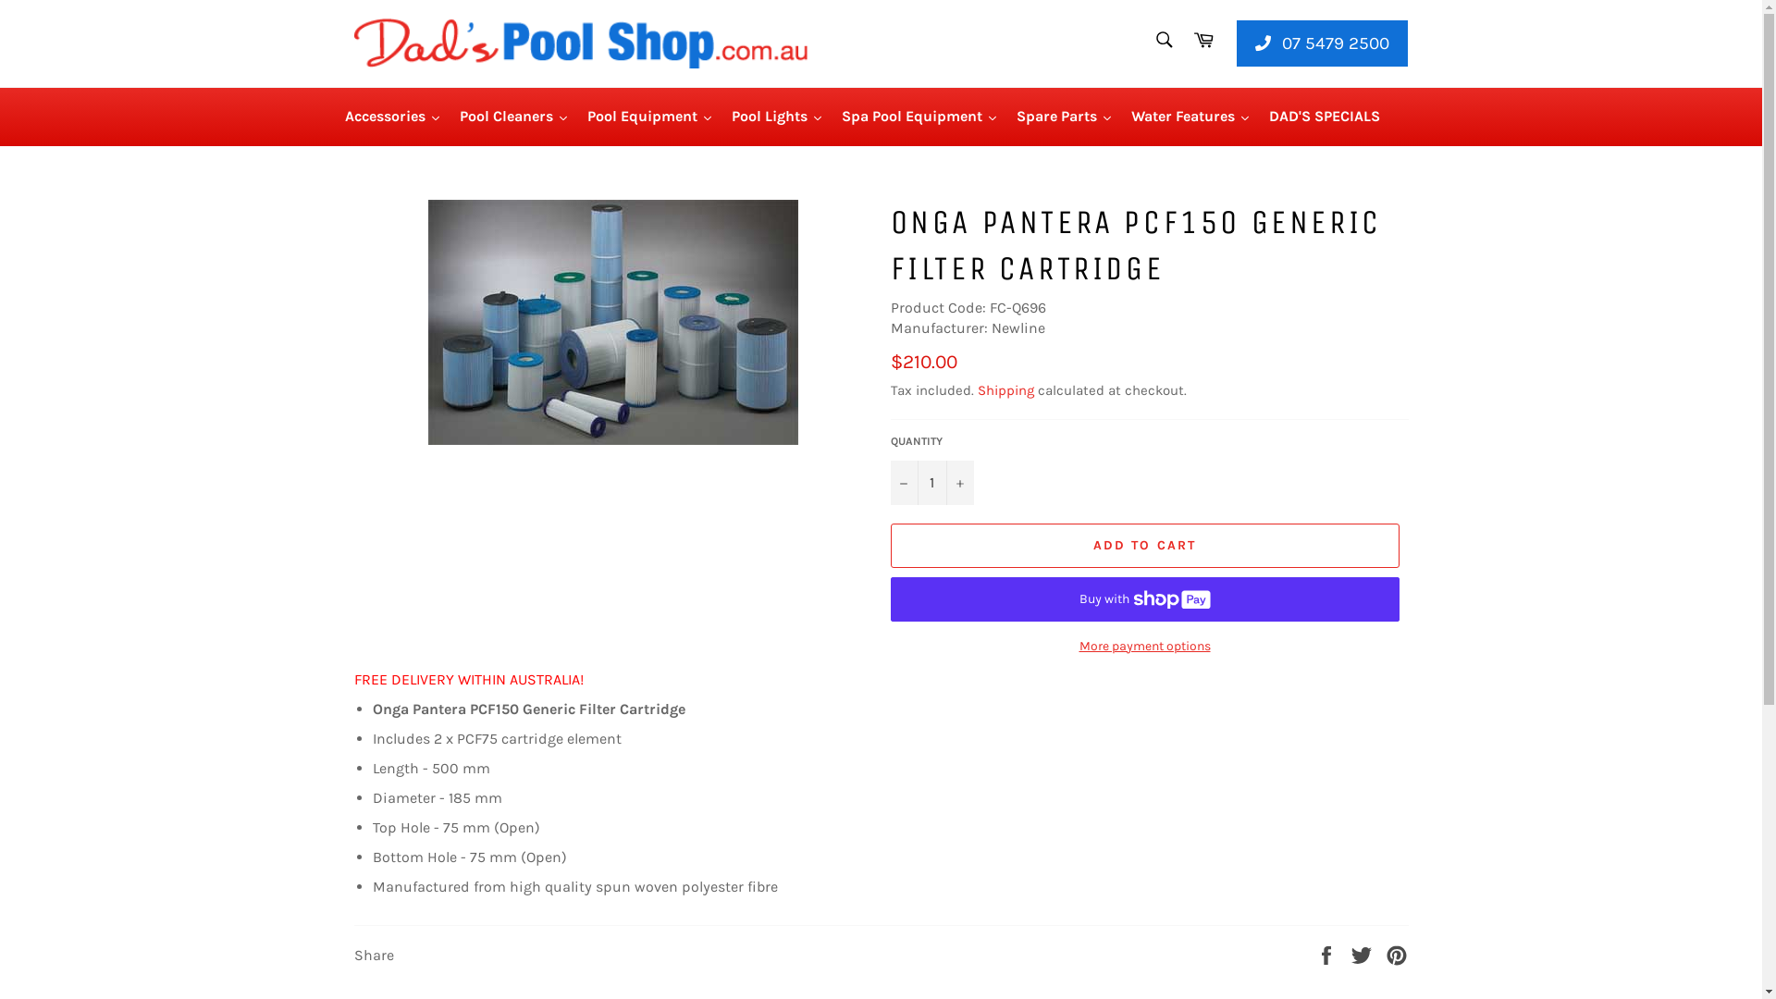  Describe the element at coordinates (1164, 40) in the screenshot. I see `Search` at that location.